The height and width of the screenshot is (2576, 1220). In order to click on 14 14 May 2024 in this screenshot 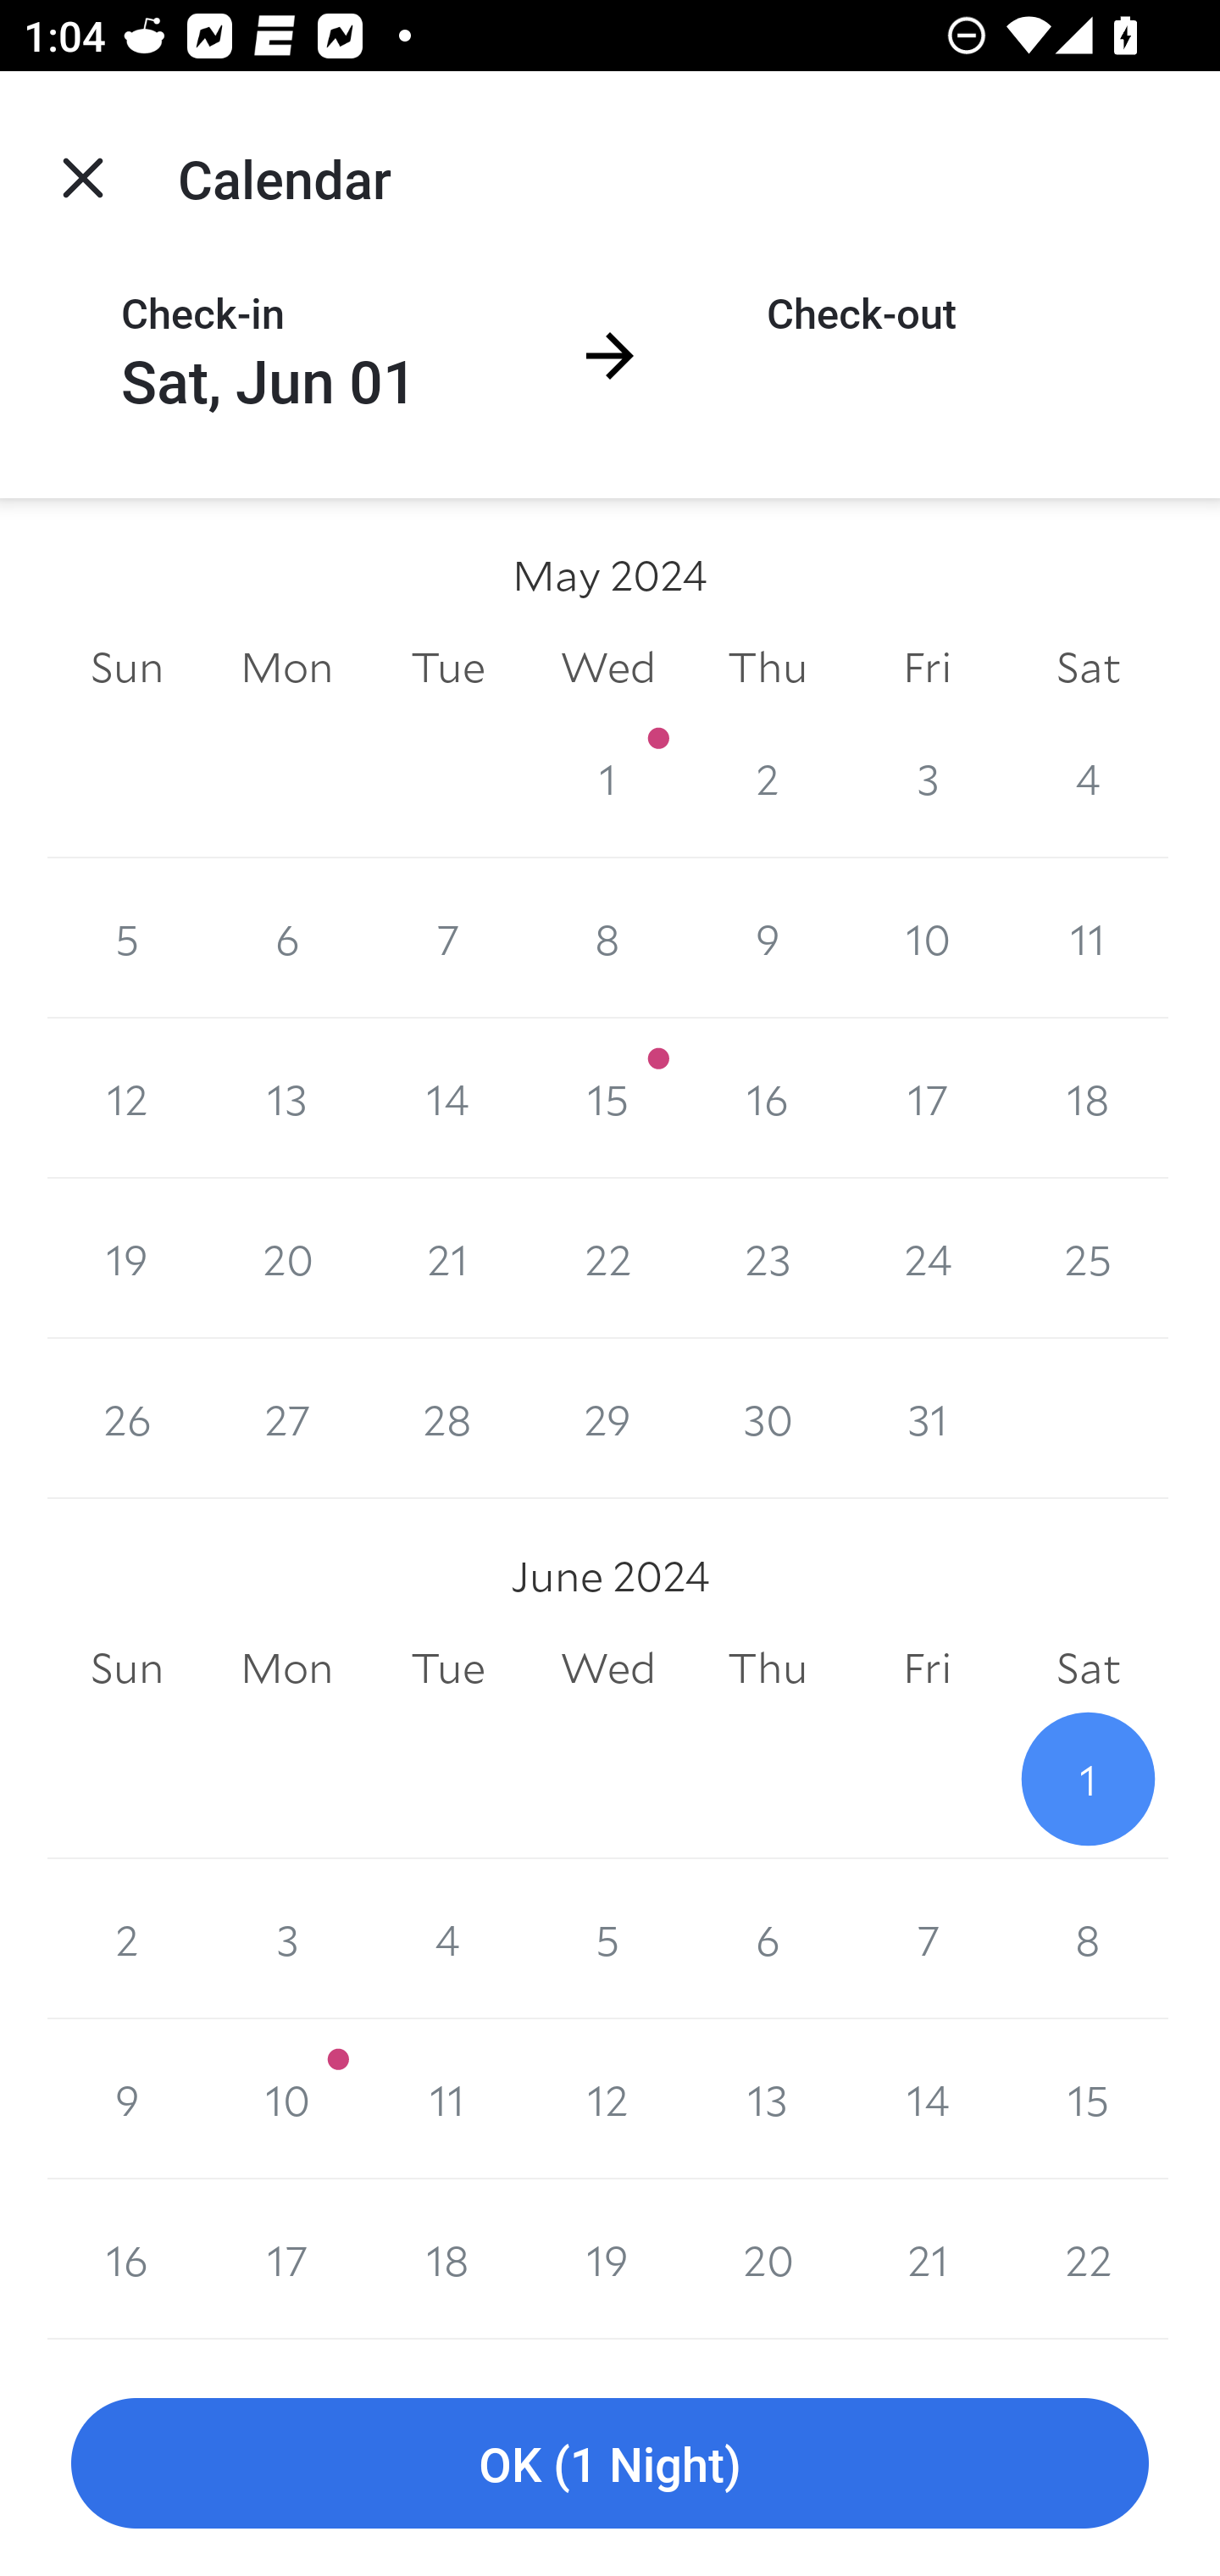, I will do `click(447, 1098)`.